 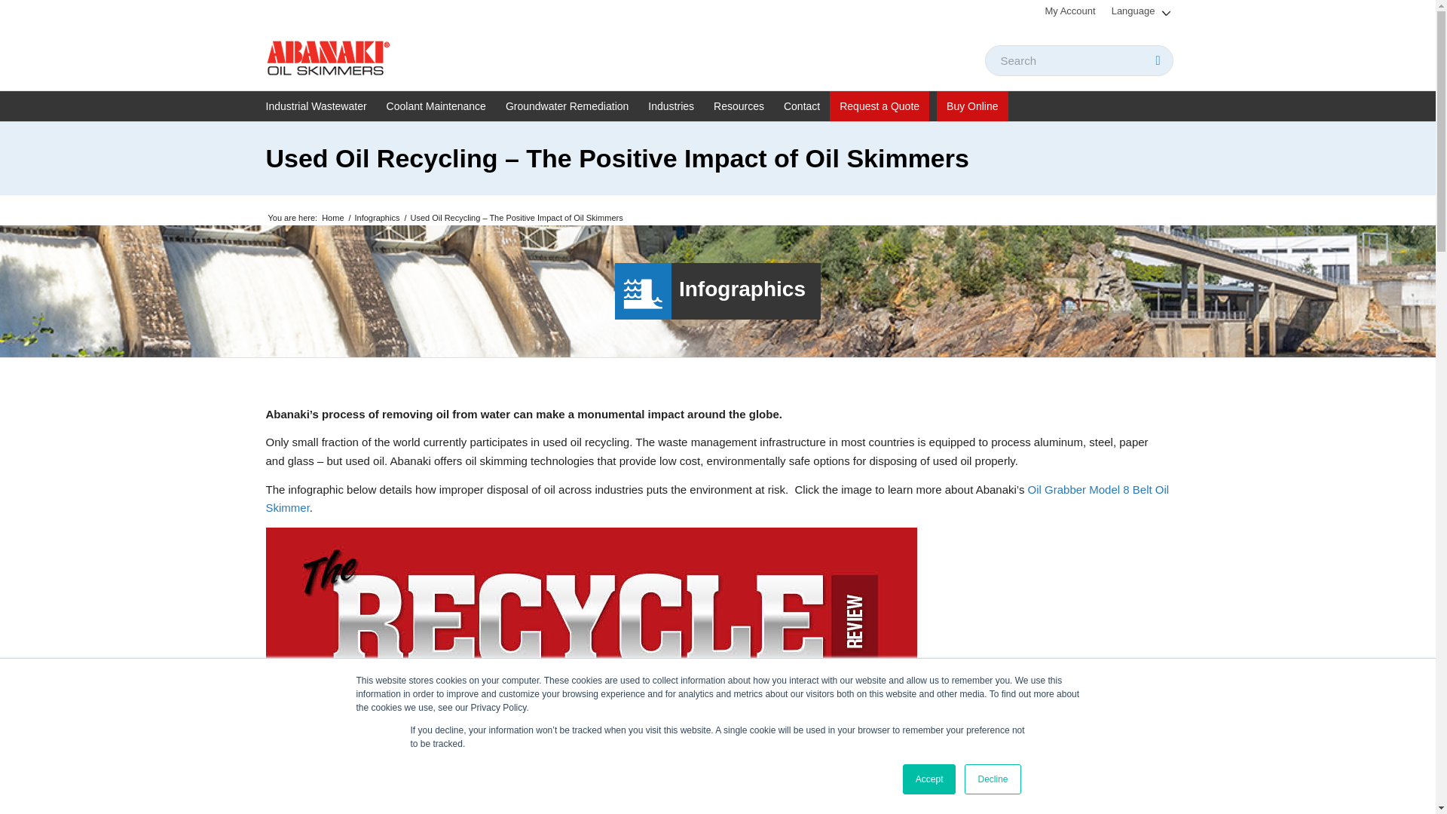 I want to click on Coolant Maintenance, so click(x=436, y=106).